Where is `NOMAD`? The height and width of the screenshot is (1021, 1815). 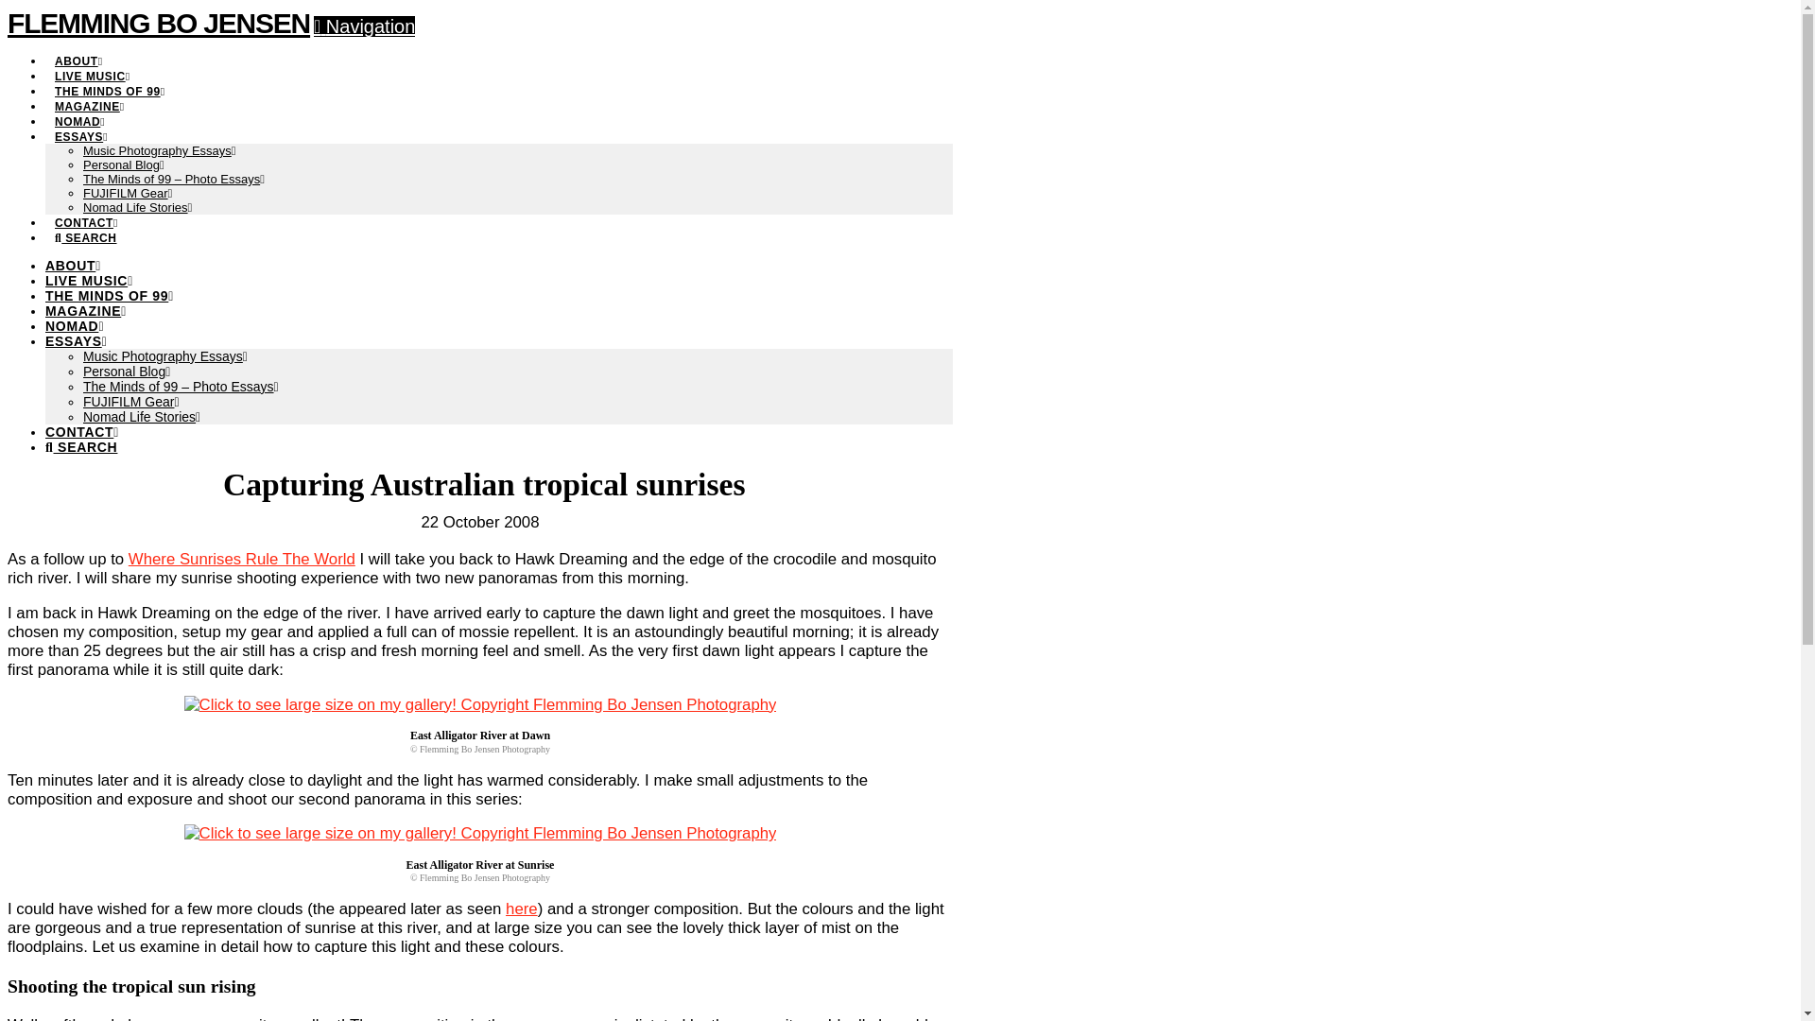
NOMAD is located at coordinates (79, 112).